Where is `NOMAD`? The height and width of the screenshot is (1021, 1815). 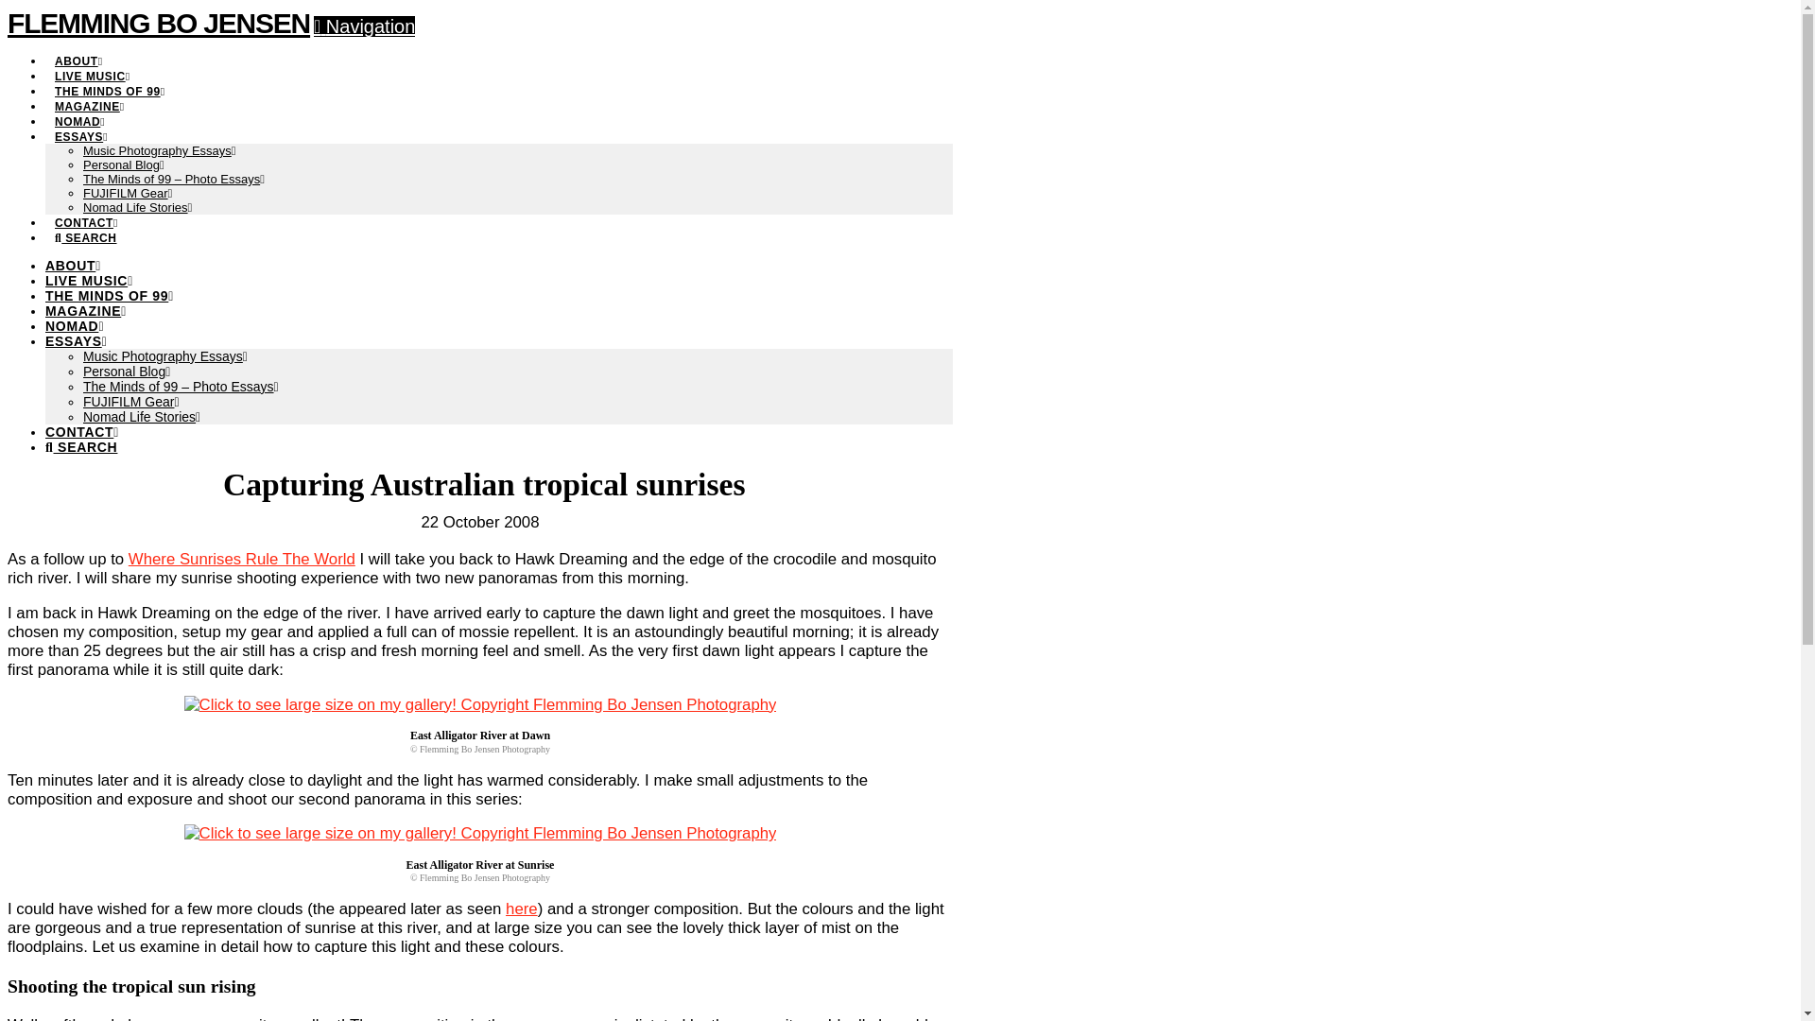
NOMAD is located at coordinates (79, 112).